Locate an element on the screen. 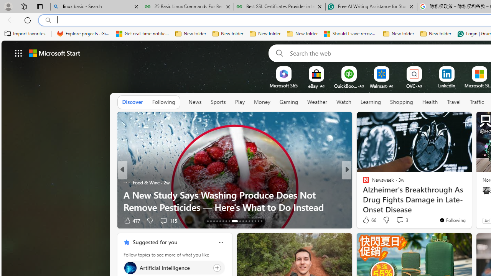 The height and width of the screenshot is (276, 491). 66 Like is located at coordinates (369, 220).